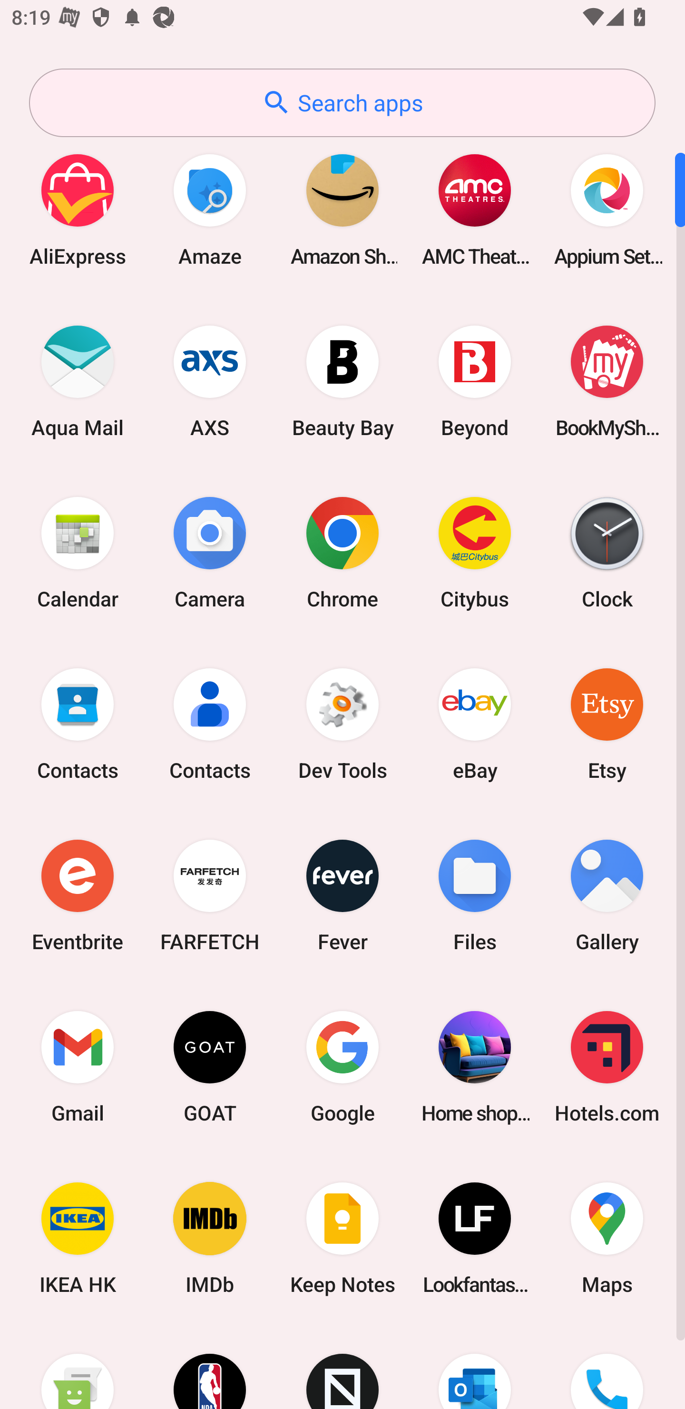  I want to click on Lookfantastic, so click(475, 1239).